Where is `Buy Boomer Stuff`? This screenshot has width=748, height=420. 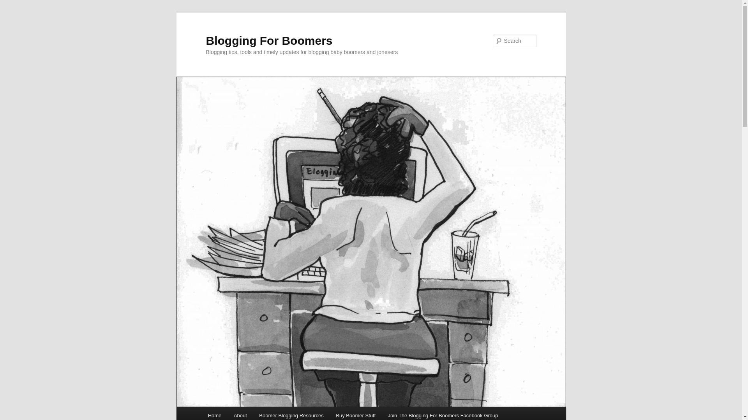 Buy Boomer Stuff is located at coordinates (355, 413).